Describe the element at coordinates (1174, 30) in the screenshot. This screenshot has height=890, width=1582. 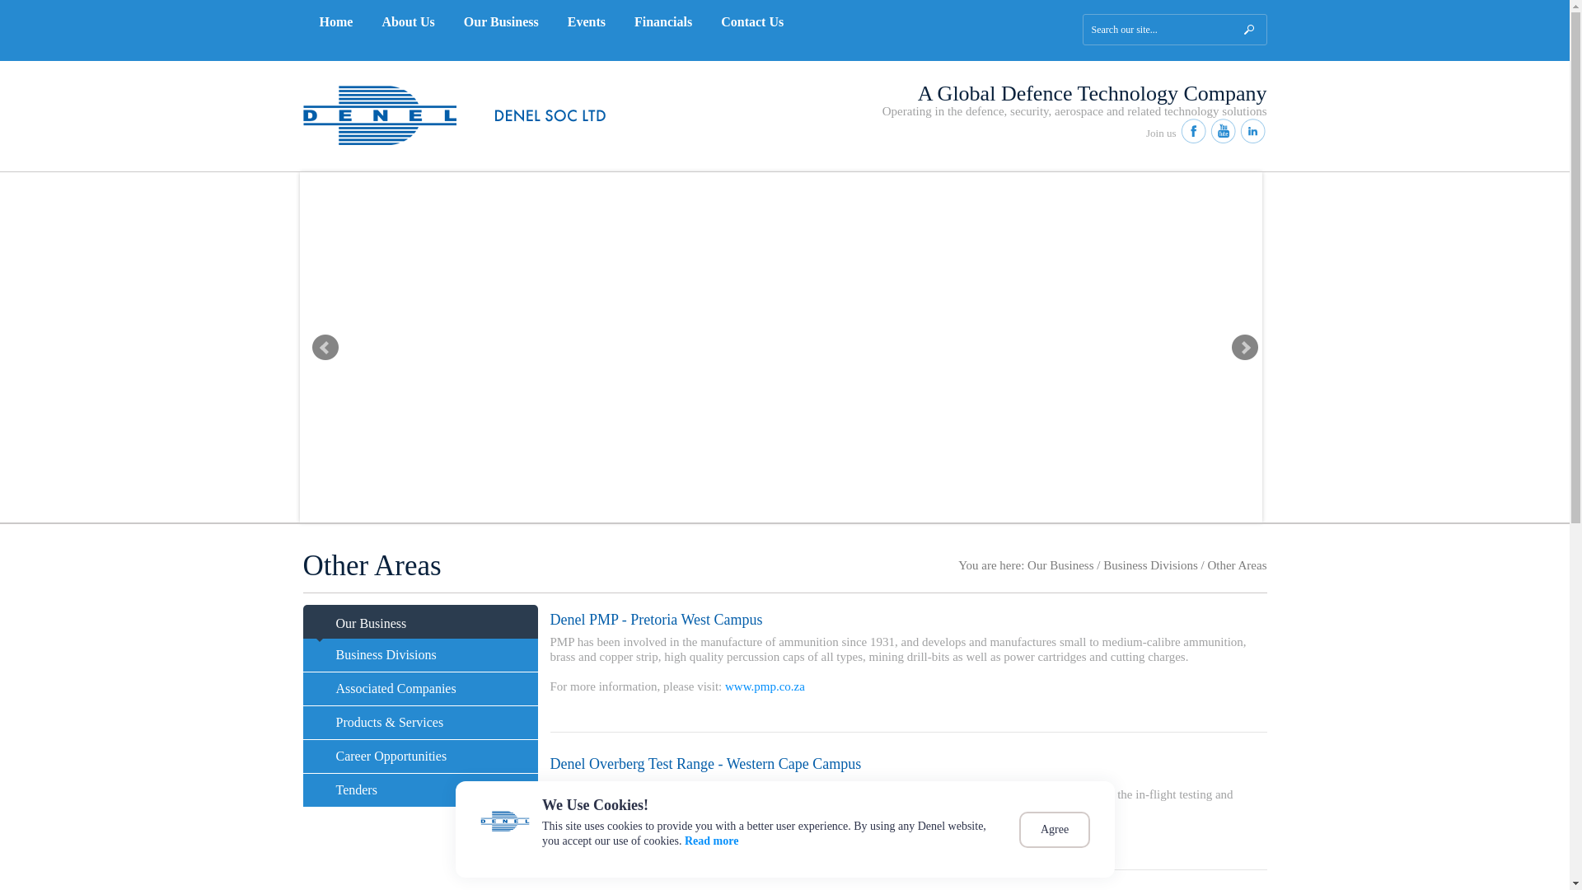
I see `Search our site...` at that location.